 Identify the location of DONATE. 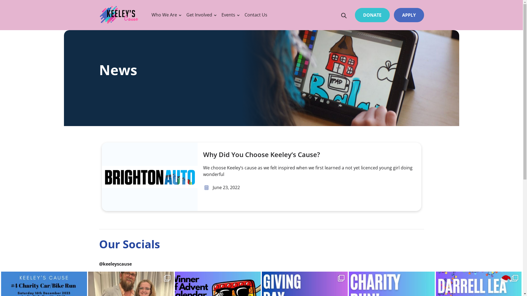
(372, 15).